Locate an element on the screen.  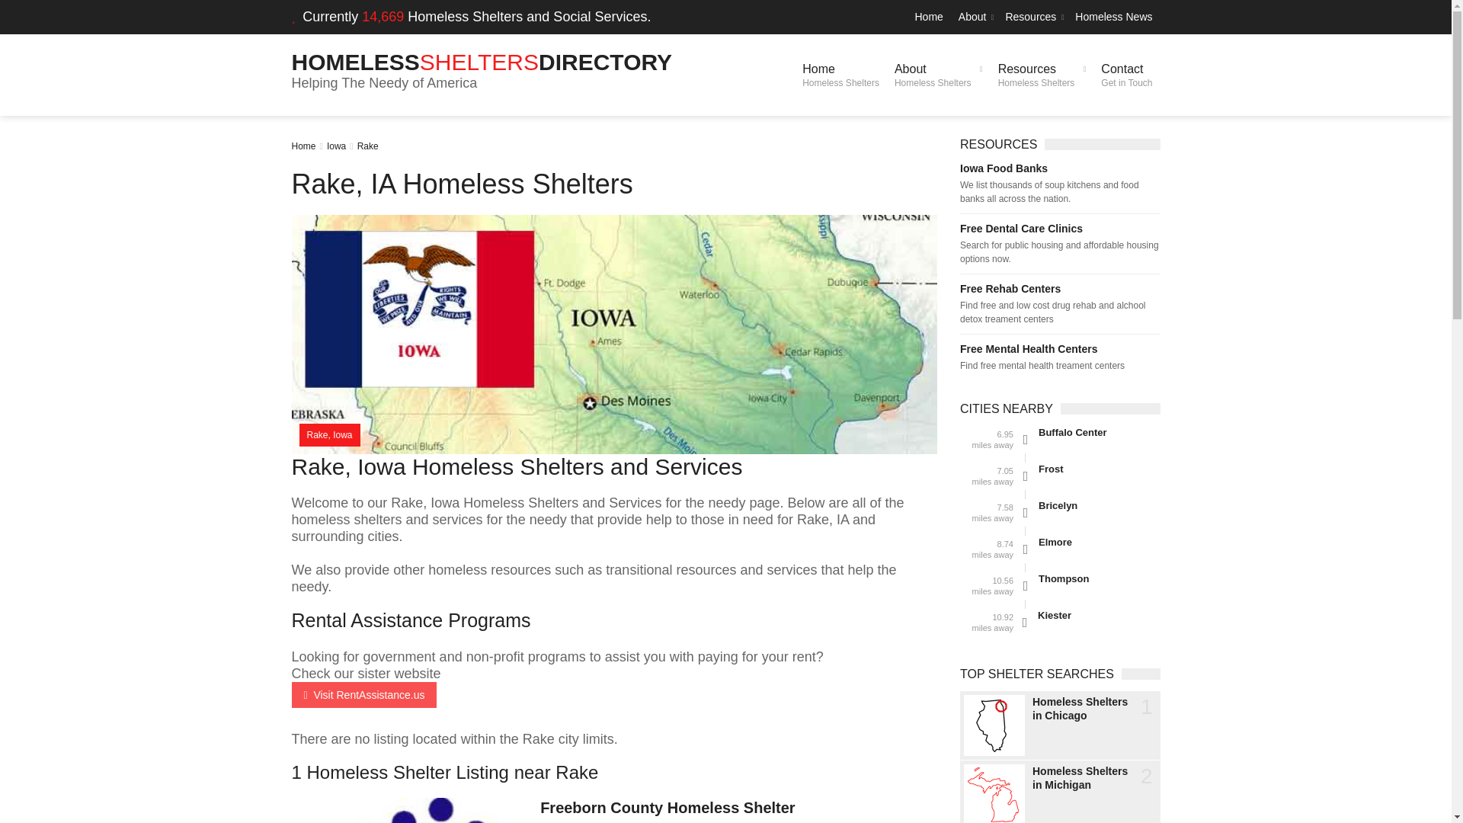
  Visit RentAssistance.us is located at coordinates (363, 695).